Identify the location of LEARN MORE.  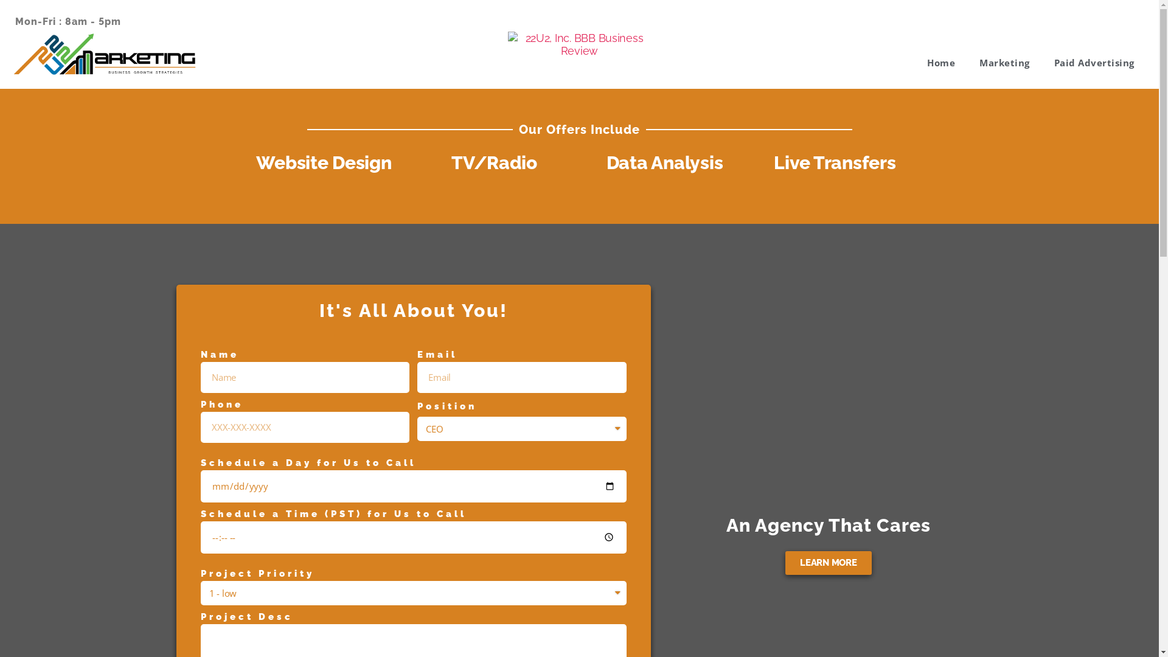
(829, 563).